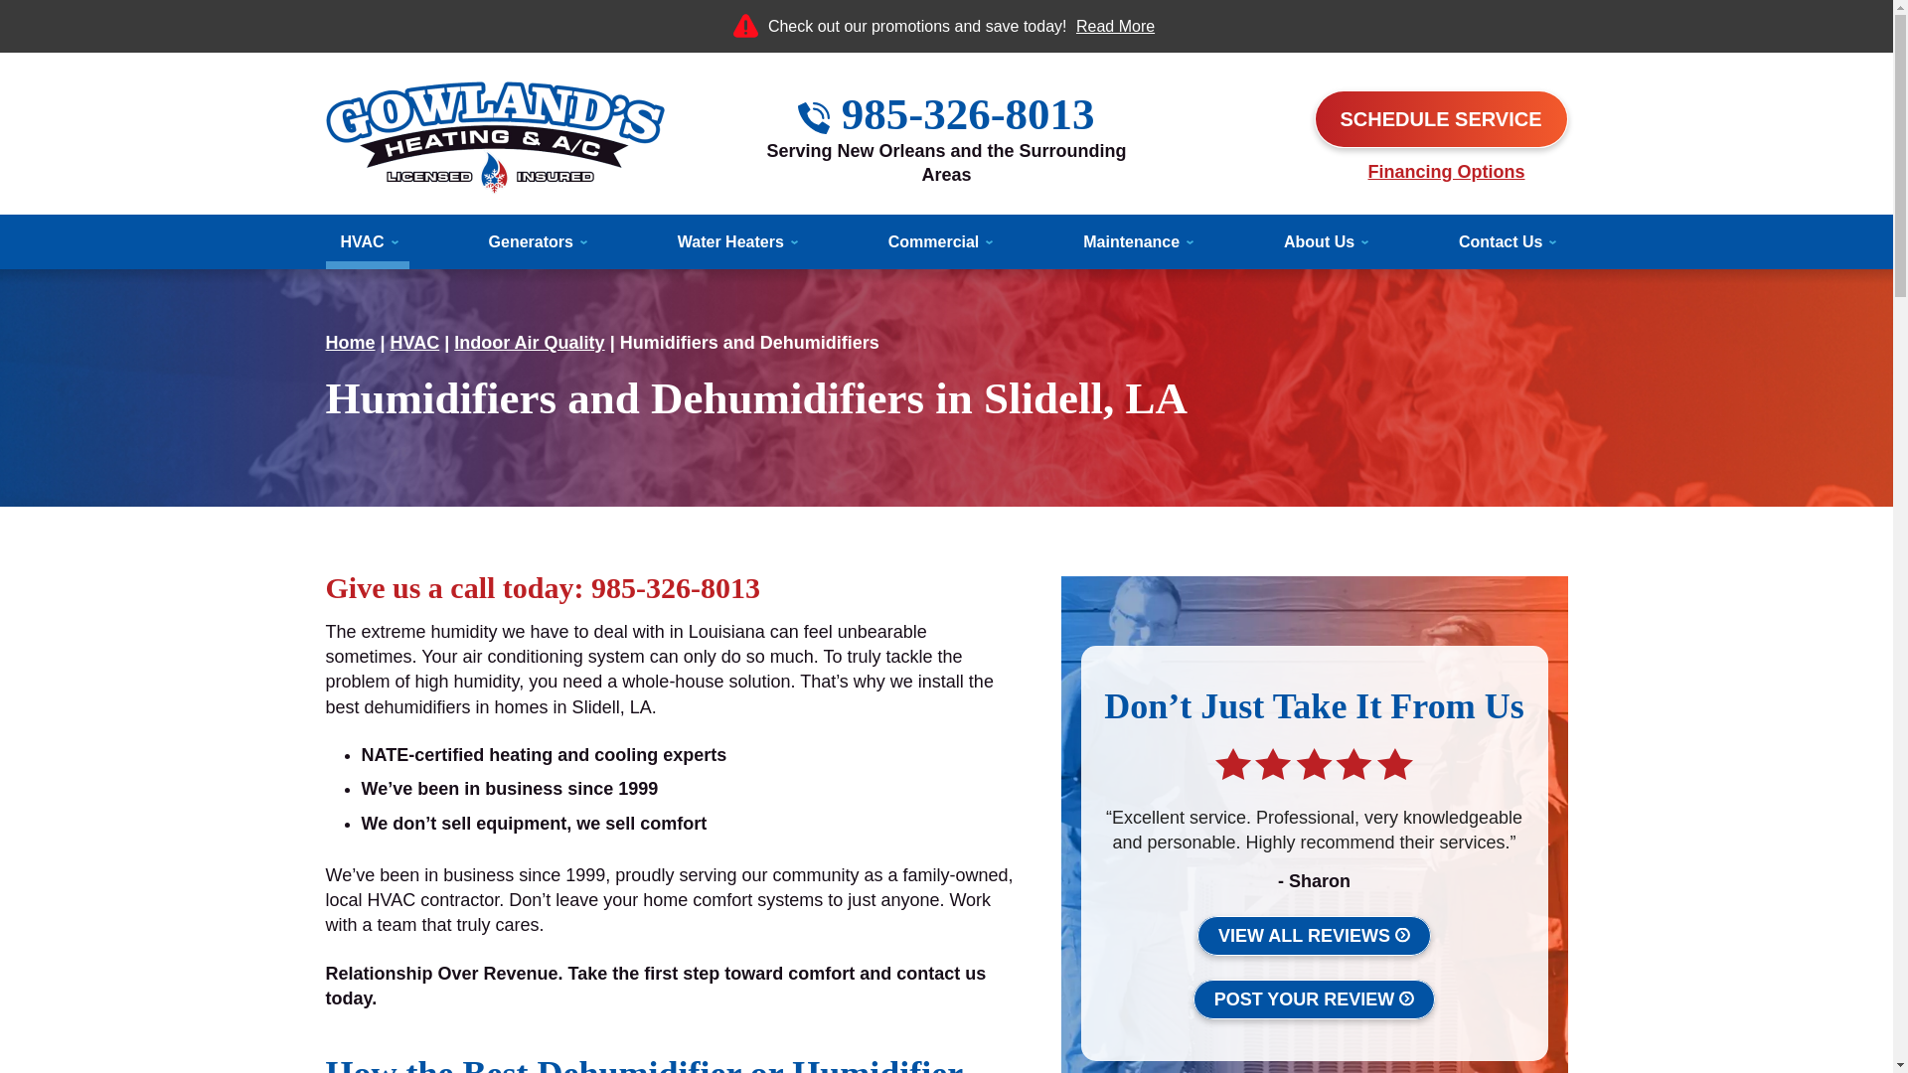 This screenshot has width=1908, height=1073. What do you see at coordinates (968, 113) in the screenshot?
I see `985-326-8013` at bounding box center [968, 113].